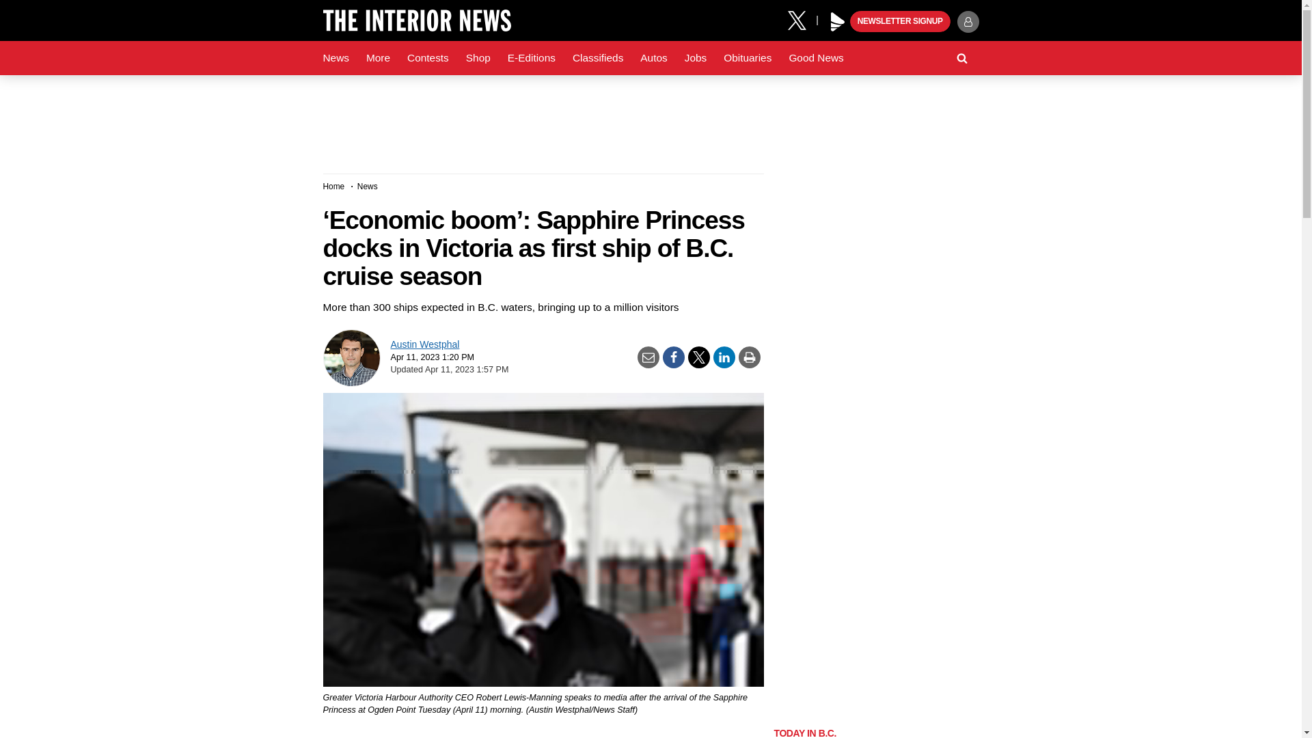 The image size is (1312, 738). Describe the element at coordinates (838, 22) in the screenshot. I see `Play` at that location.